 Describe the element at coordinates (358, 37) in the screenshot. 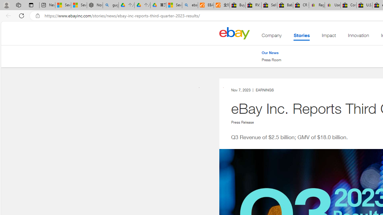

I see `Innovation` at that location.